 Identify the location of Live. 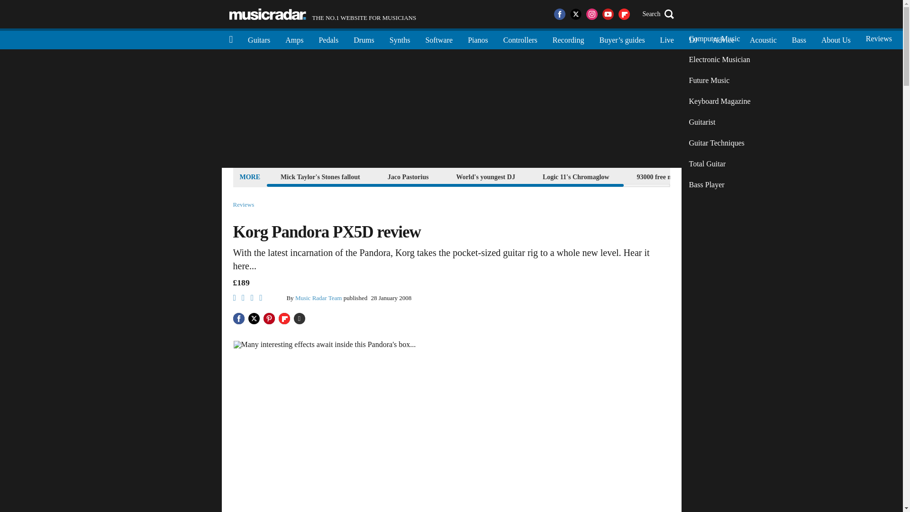
(667, 39).